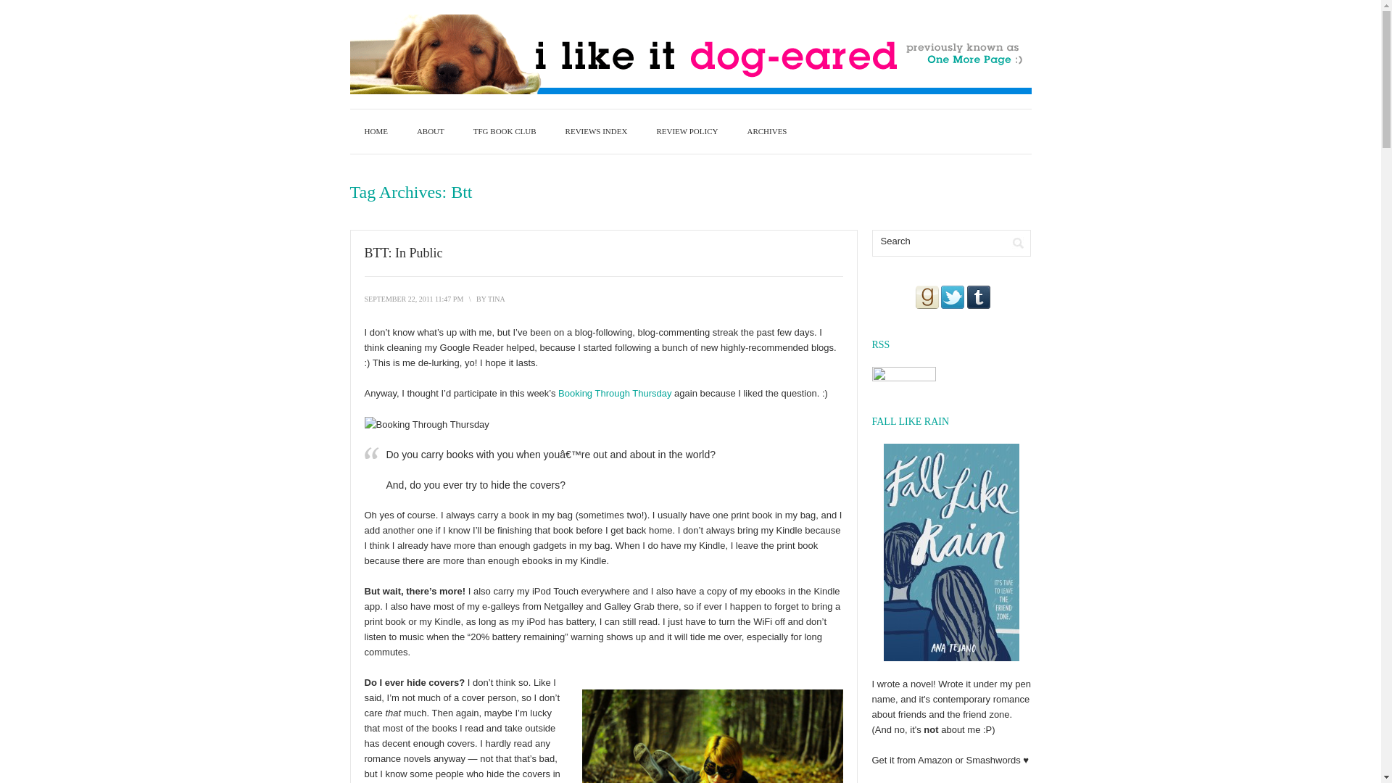 The width and height of the screenshot is (1392, 783). I want to click on readingpublic, so click(712, 737).